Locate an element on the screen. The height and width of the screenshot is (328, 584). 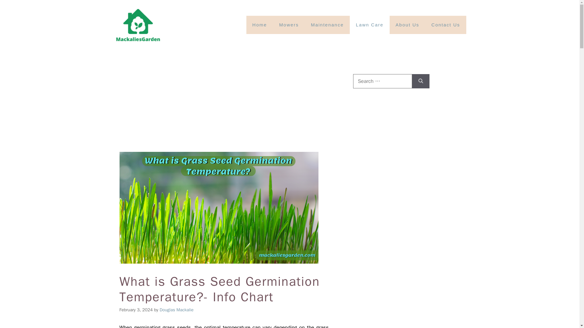
Contact Us is located at coordinates (445, 25).